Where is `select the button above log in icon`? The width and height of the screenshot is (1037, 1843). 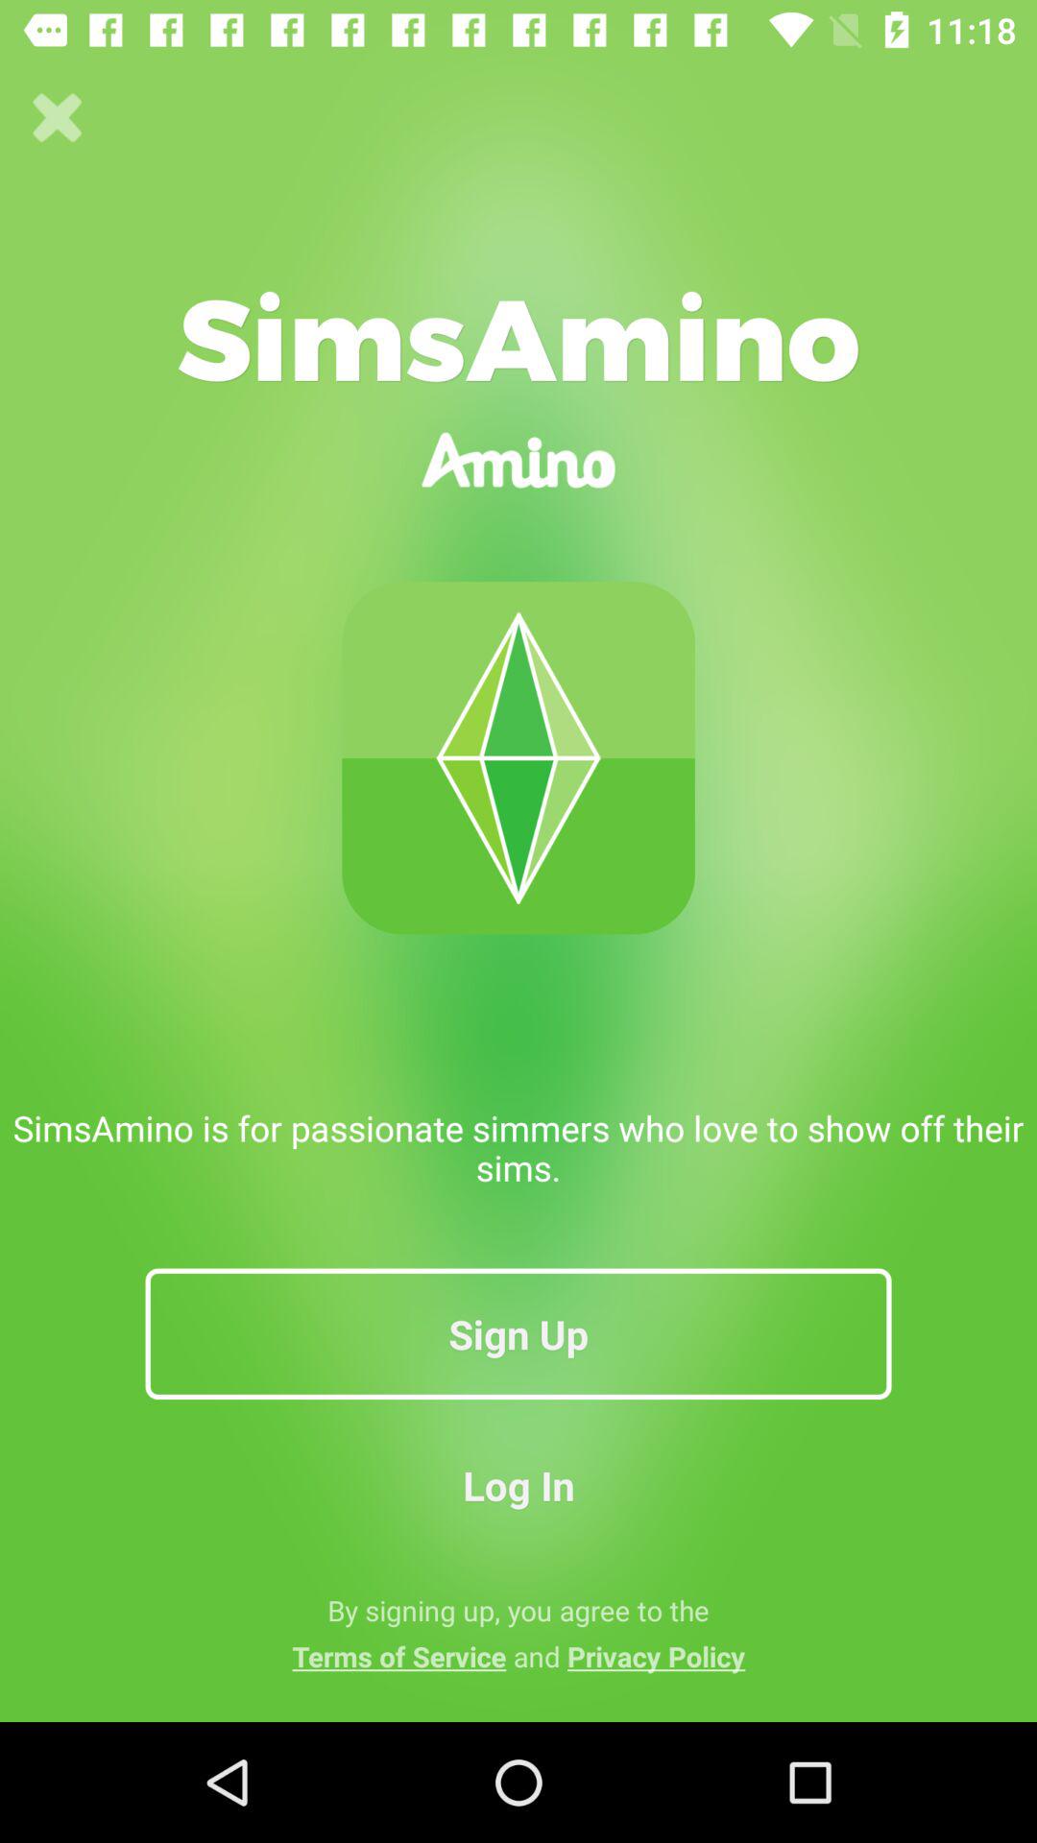
select the button above log in icon is located at coordinates (518, 1333).